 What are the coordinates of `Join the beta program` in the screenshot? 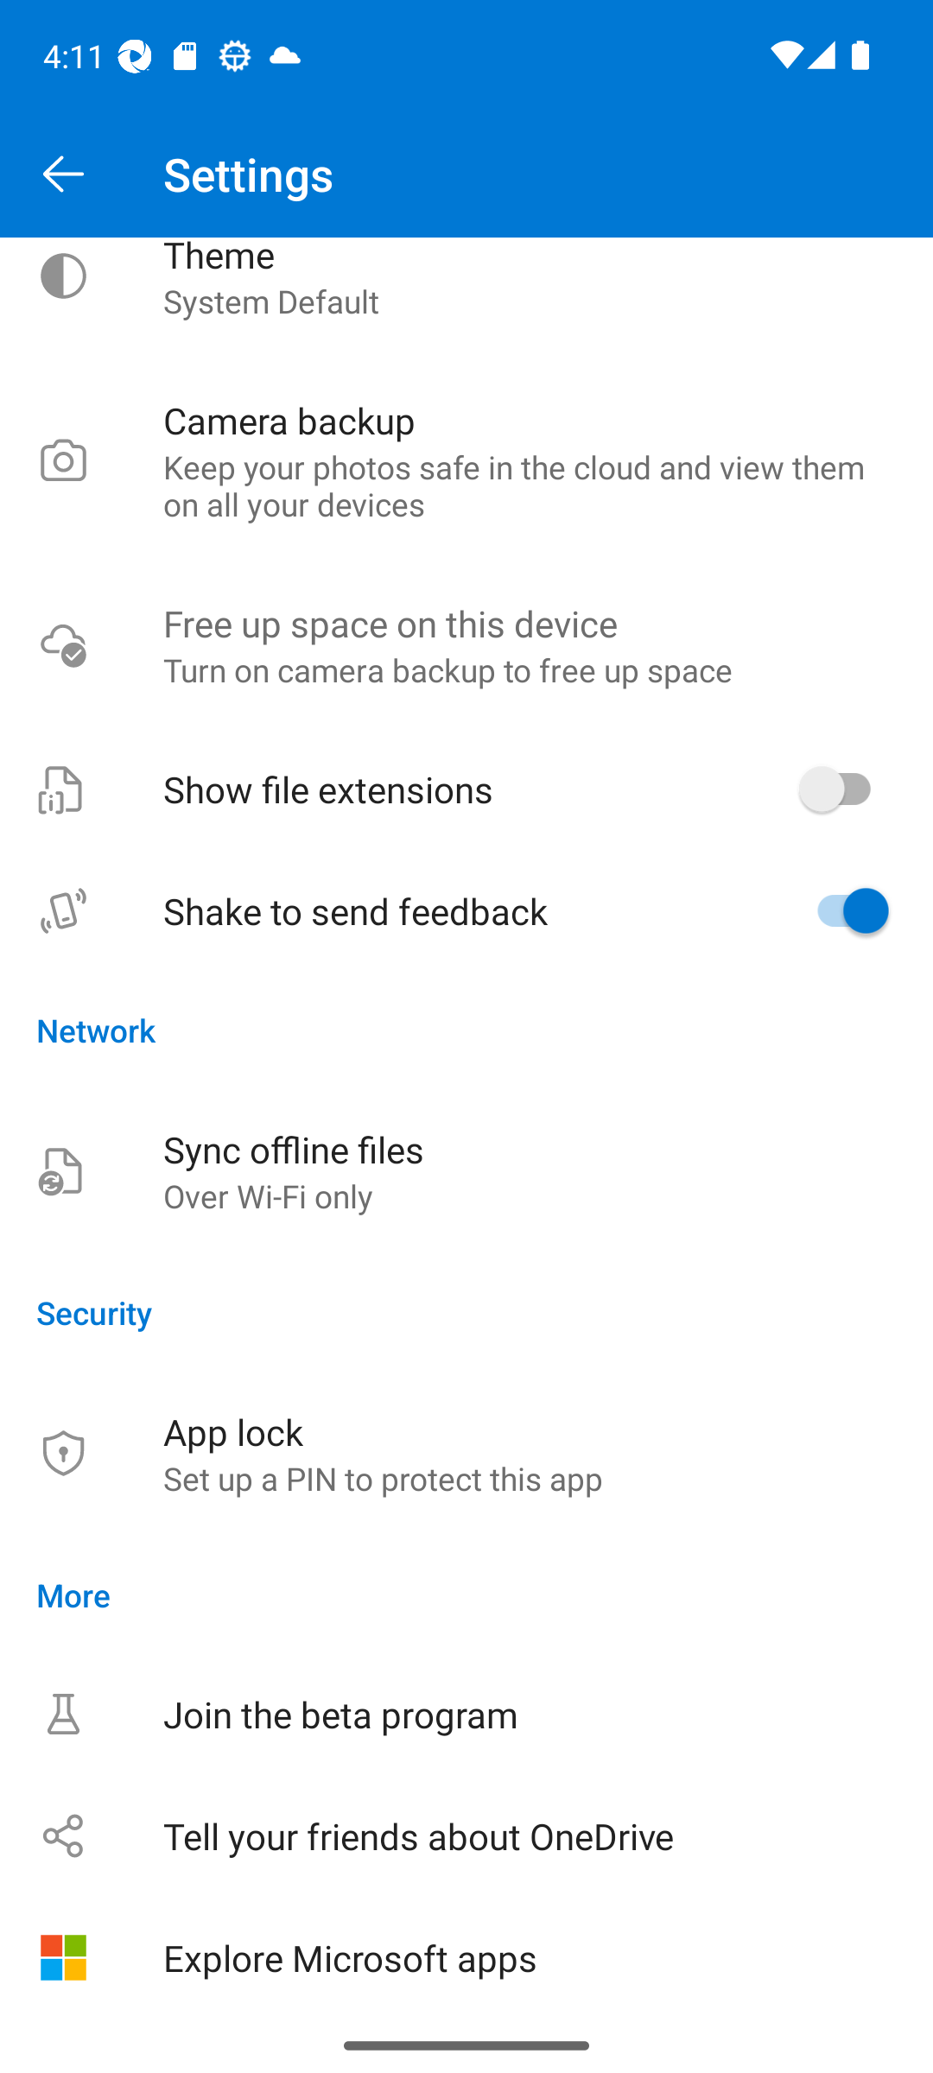 It's located at (466, 1714).